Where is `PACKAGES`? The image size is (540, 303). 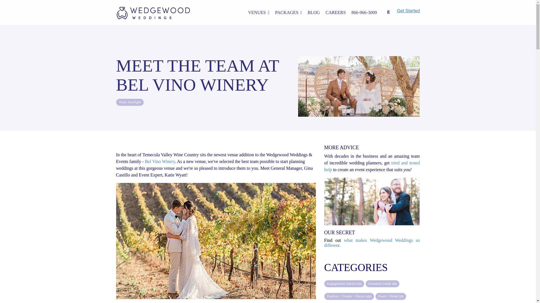
PACKAGES is located at coordinates (288, 12).